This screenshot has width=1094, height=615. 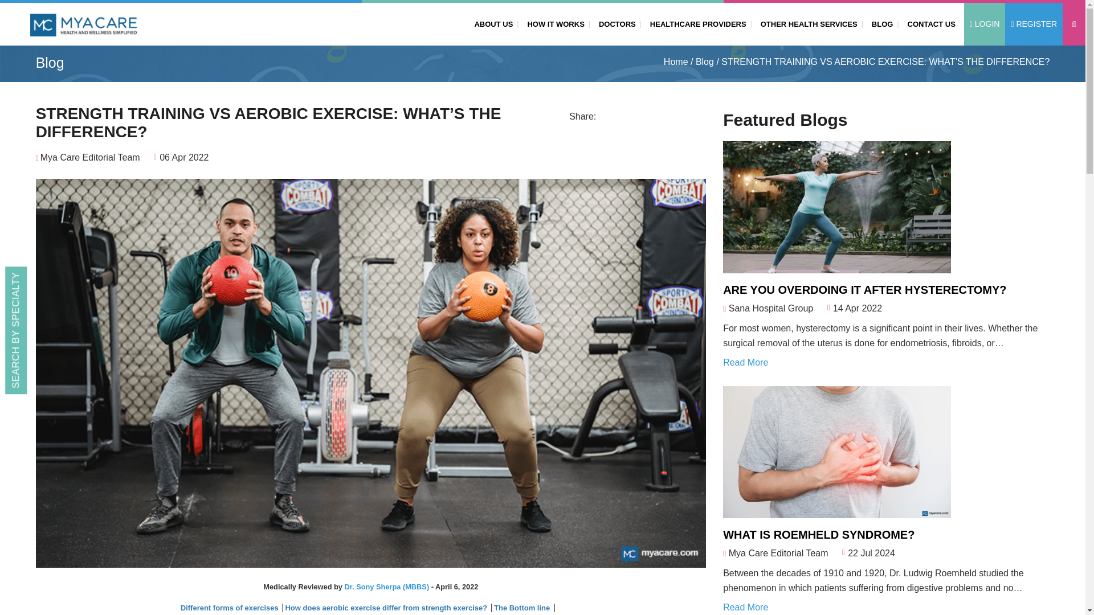 What do you see at coordinates (705, 62) in the screenshot?
I see `Blog` at bounding box center [705, 62].